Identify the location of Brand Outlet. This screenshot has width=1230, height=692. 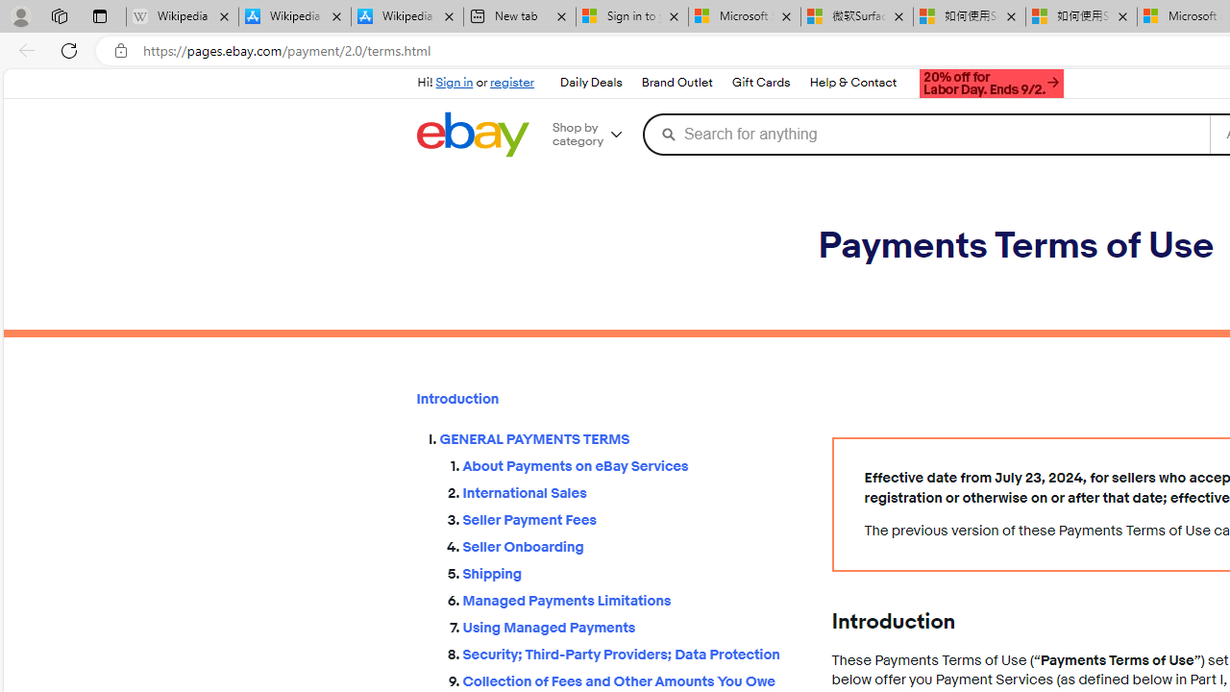
(676, 83).